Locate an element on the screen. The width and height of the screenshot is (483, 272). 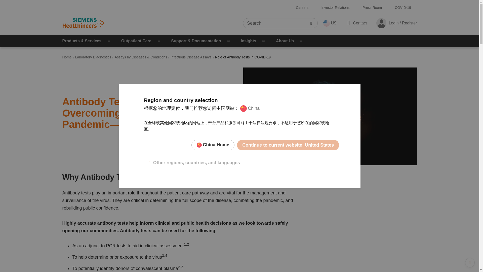
China is located at coordinates (250, 108).